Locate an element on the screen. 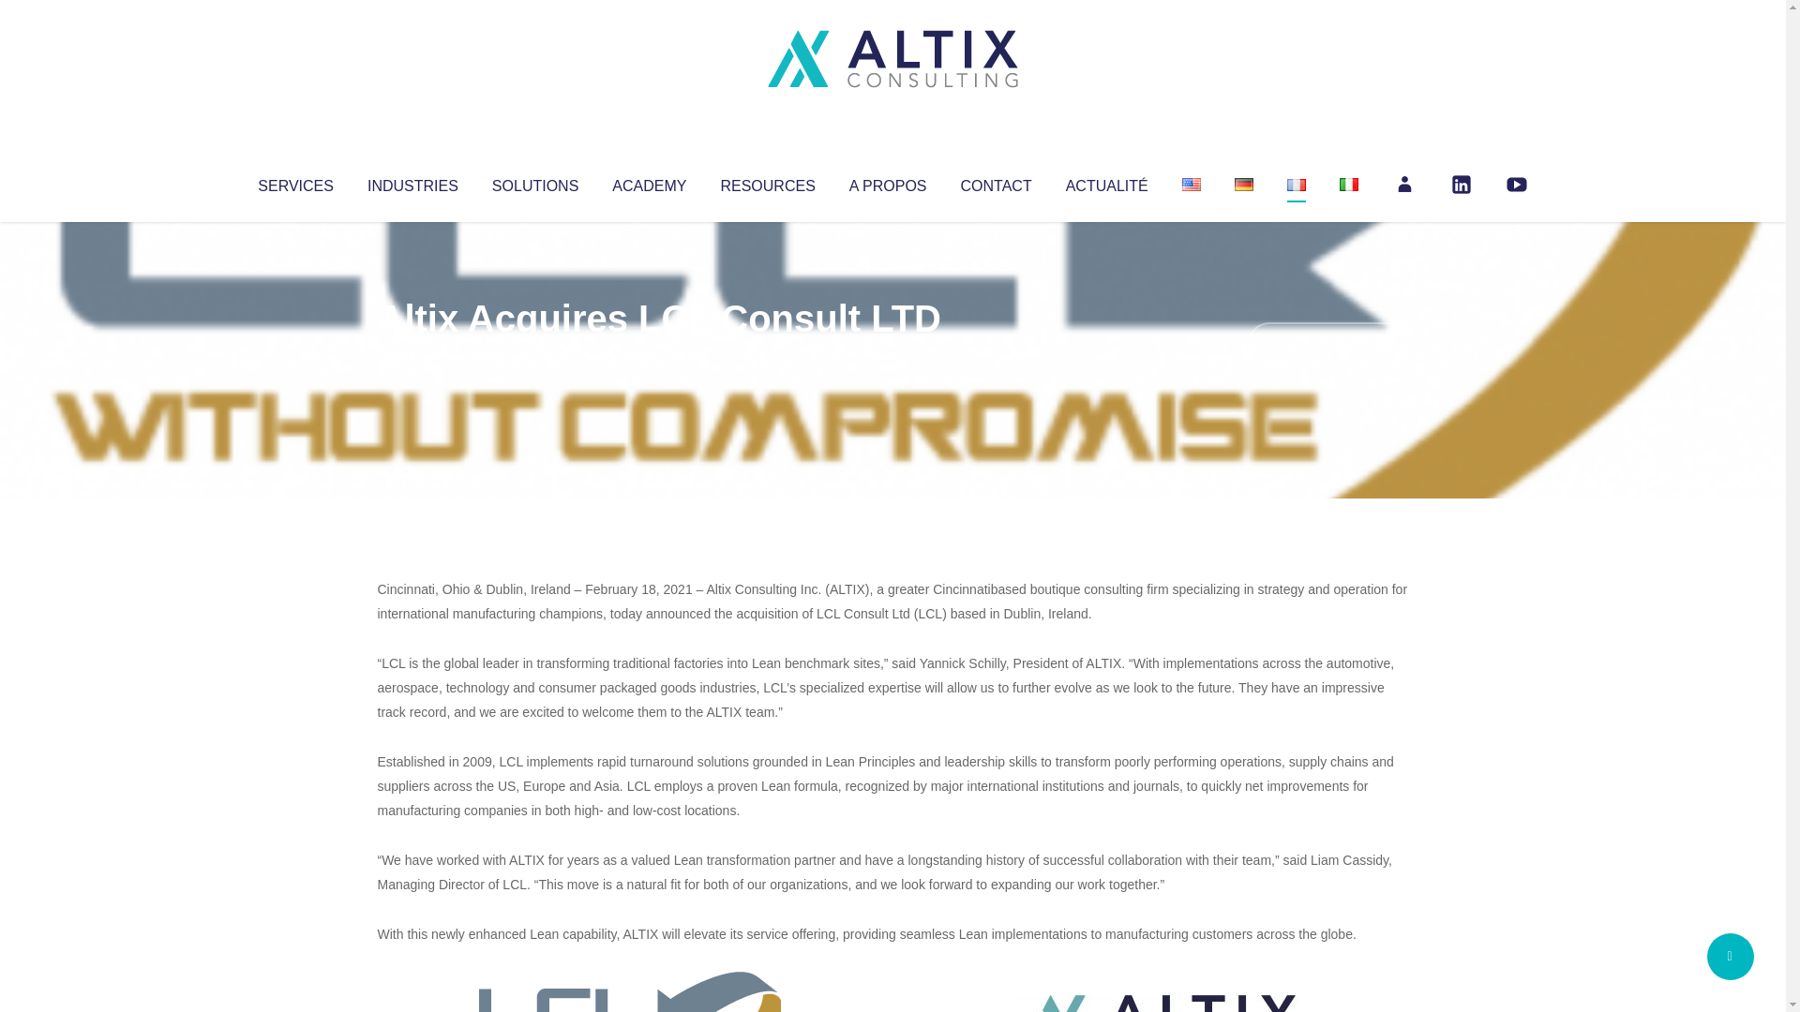  INDUSTRIES is located at coordinates (412, 182).